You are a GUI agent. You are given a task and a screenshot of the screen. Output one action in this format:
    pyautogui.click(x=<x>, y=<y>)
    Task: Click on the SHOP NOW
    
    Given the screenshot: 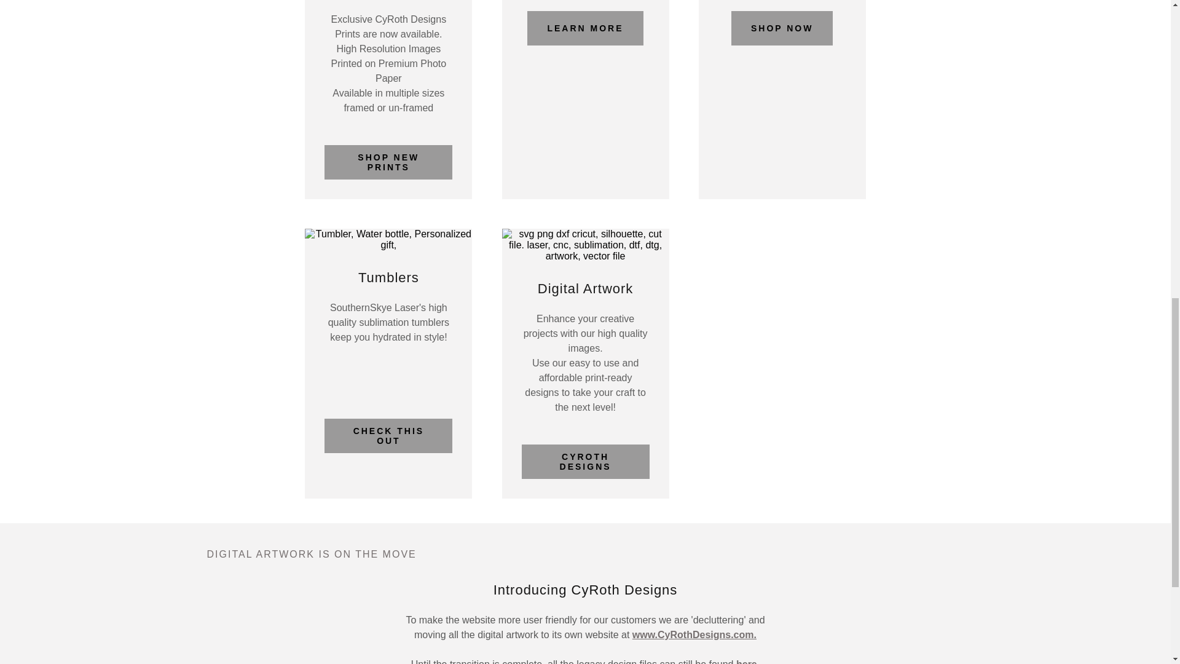 What is the action you would take?
    pyautogui.click(x=782, y=28)
    